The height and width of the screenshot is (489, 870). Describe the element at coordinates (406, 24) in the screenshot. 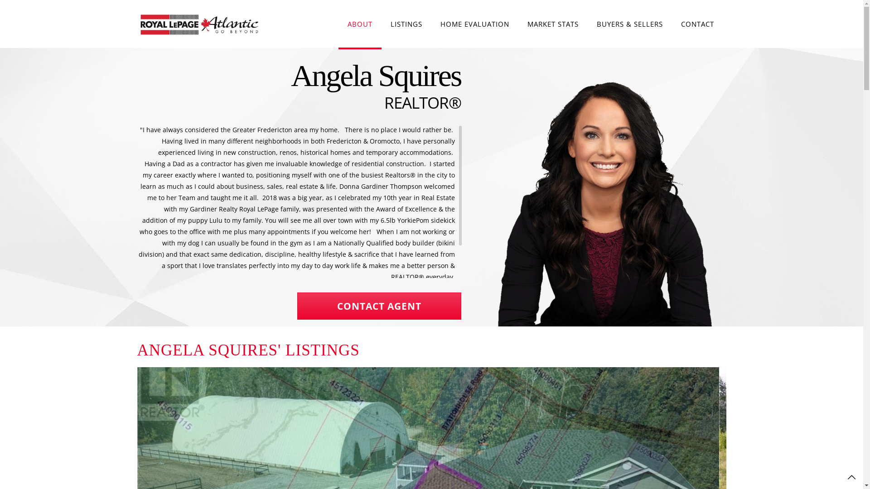

I see `LISTINGS` at that location.